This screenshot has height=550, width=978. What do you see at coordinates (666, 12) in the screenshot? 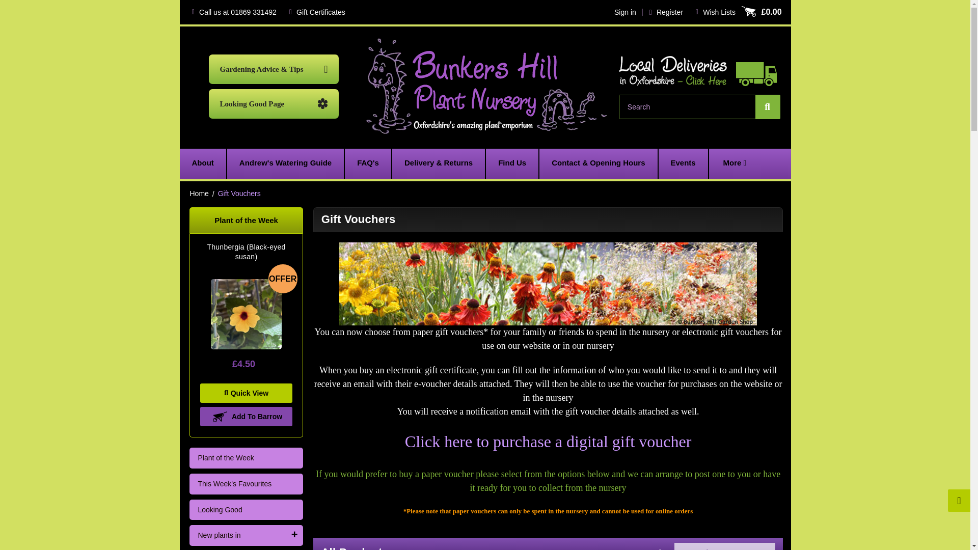
I see `Register` at bounding box center [666, 12].